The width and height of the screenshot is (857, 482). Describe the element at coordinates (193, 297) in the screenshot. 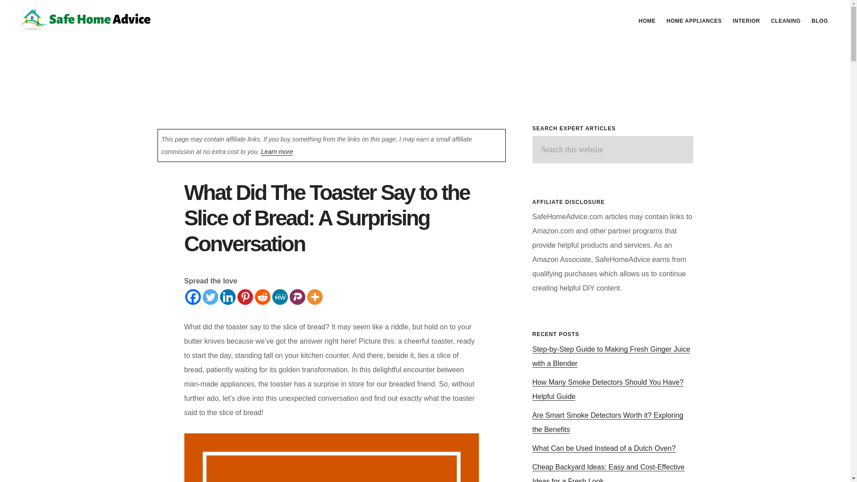

I see `Facebook` at that location.